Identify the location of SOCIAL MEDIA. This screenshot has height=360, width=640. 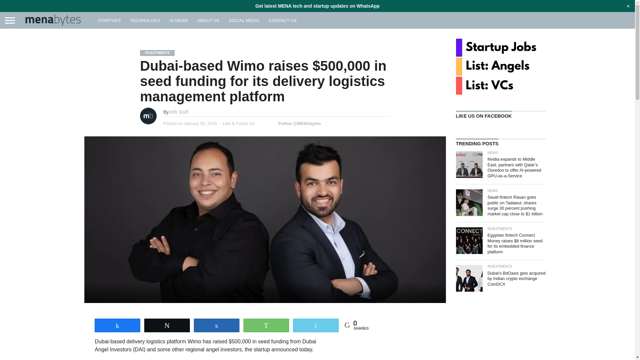
(244, 20).